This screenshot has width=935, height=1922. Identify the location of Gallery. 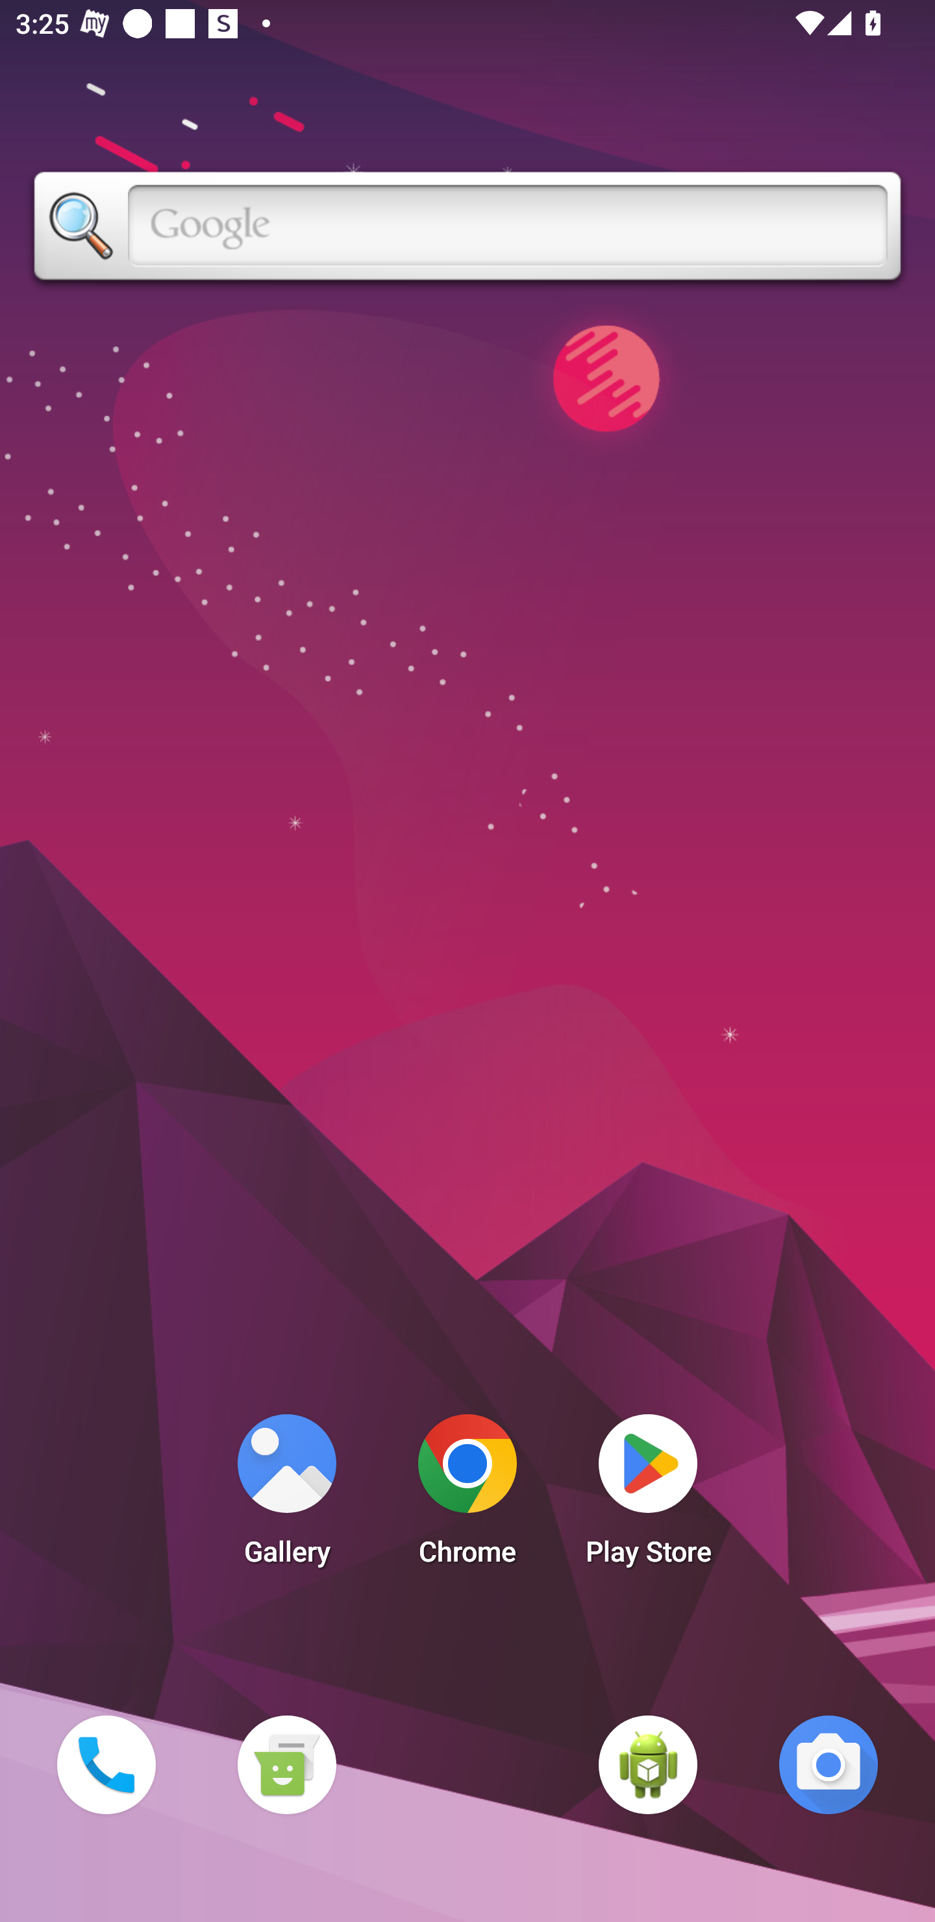
(286, 1496).